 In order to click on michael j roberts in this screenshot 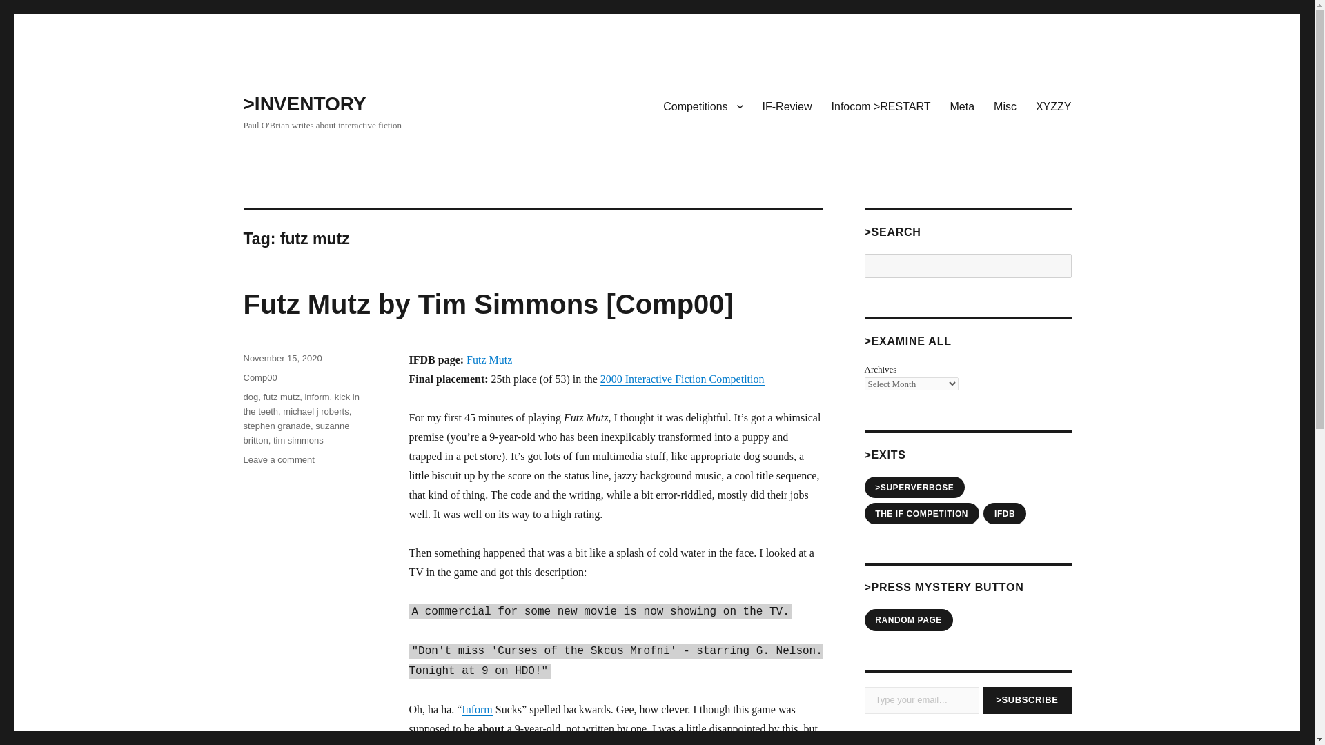, I will do `click(315, 411)`.